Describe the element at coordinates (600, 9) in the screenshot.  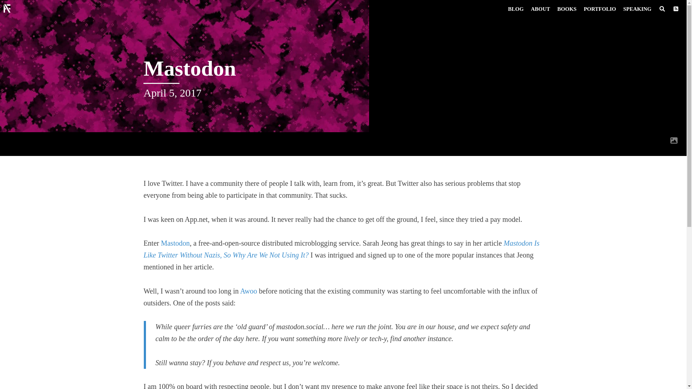
I see `PORTFOLIO` at that location.